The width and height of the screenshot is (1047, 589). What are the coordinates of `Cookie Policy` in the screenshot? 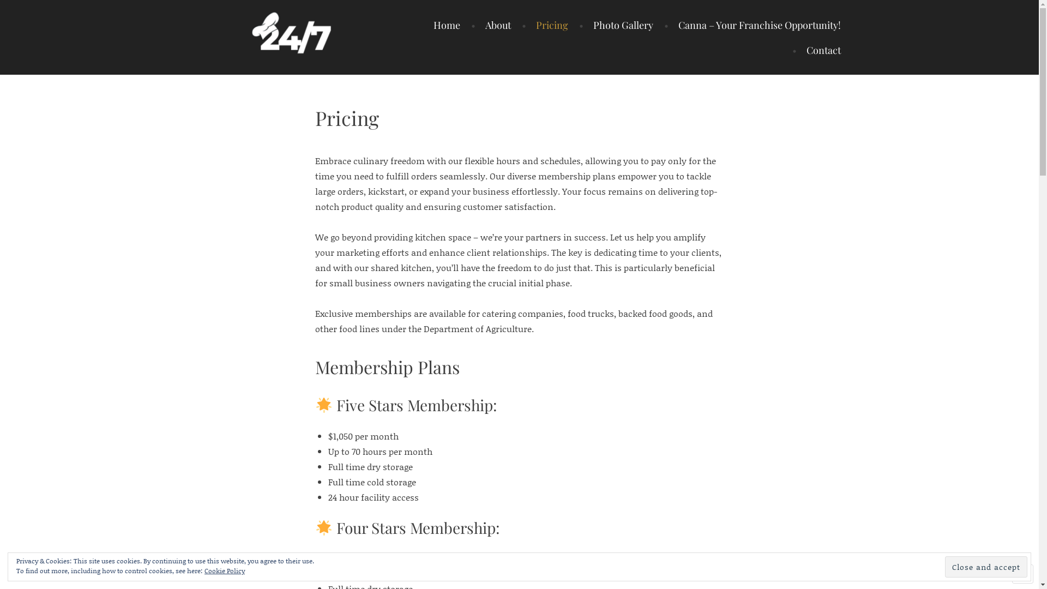 It's located at (225, 571).